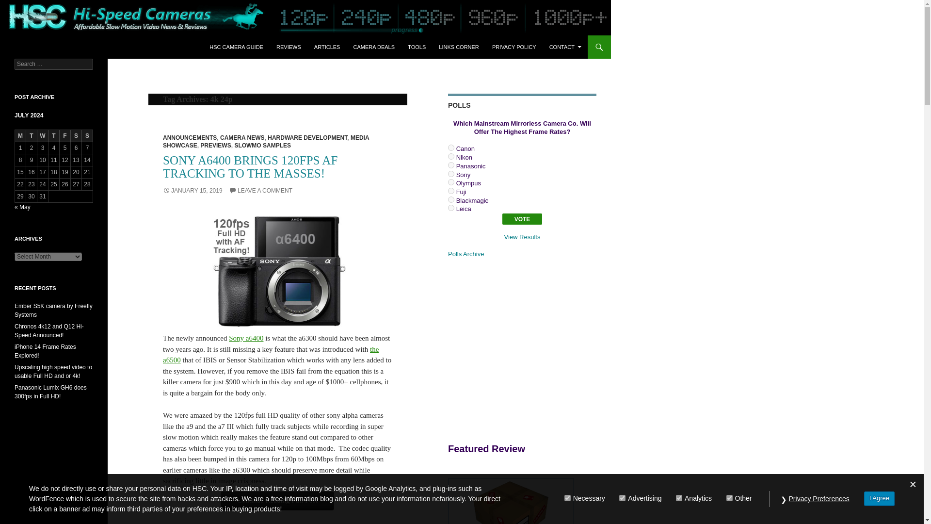 Image resolution: width=931 pixels, height=524 pixels. Describe the element at coordinates (53, 47) in the screenshot. I see `Hi Speed Cameras` at that location.